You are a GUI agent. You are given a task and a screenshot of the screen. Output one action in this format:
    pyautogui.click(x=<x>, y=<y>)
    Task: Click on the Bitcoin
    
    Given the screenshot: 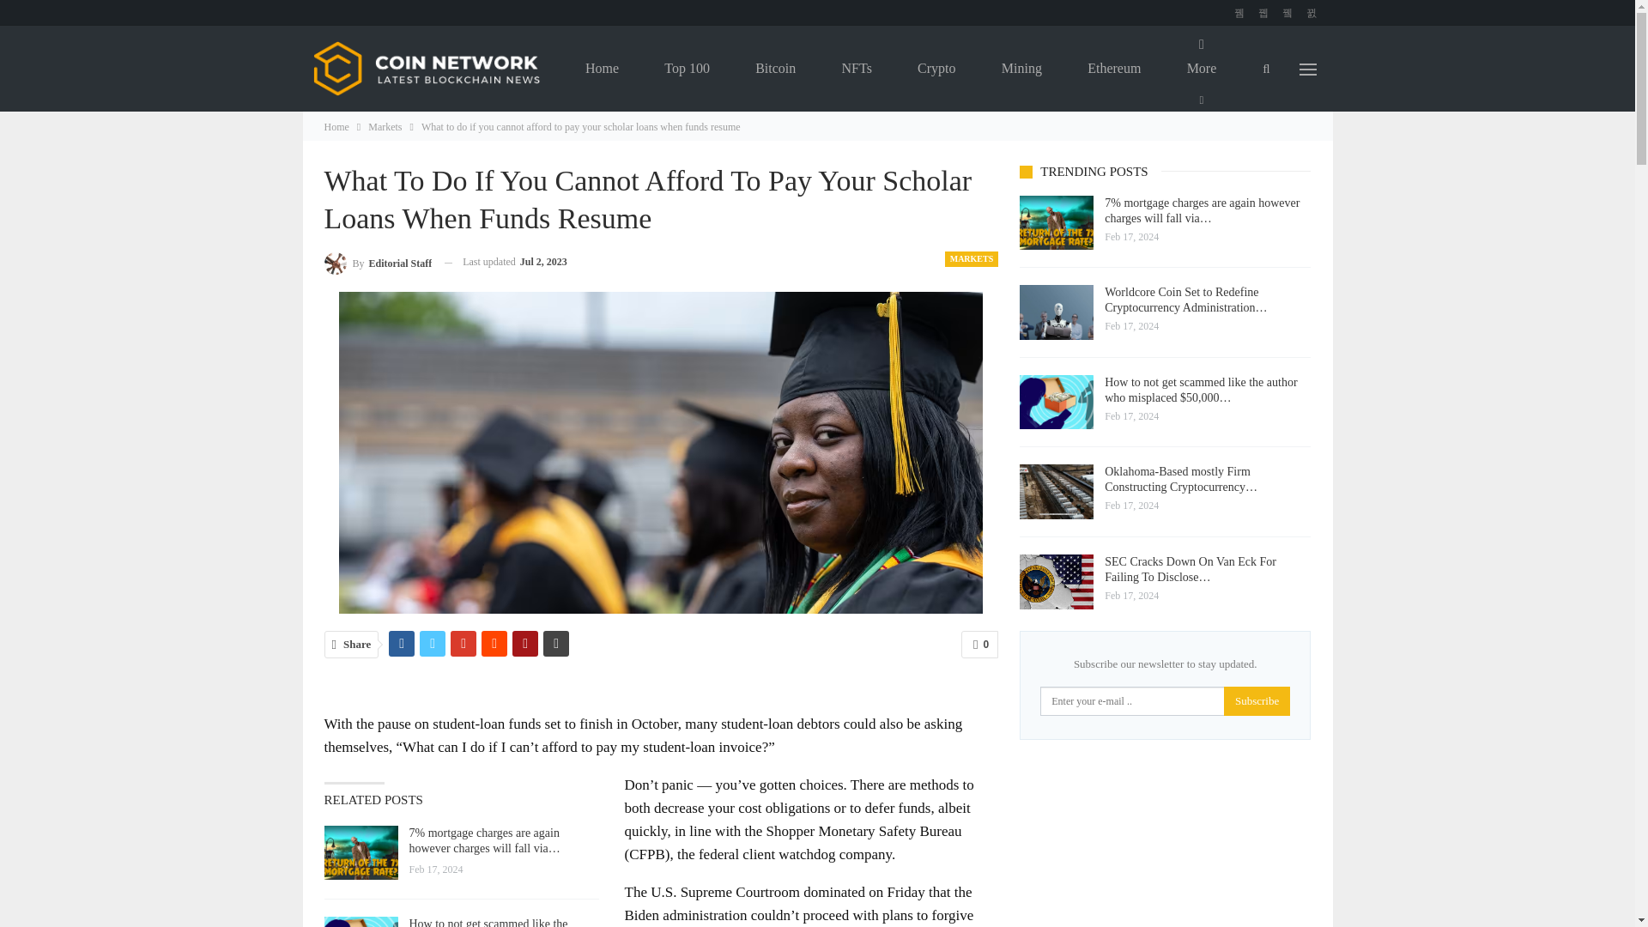 What is the action you would take?
    pyautogui.click(x=775, y=69)
    